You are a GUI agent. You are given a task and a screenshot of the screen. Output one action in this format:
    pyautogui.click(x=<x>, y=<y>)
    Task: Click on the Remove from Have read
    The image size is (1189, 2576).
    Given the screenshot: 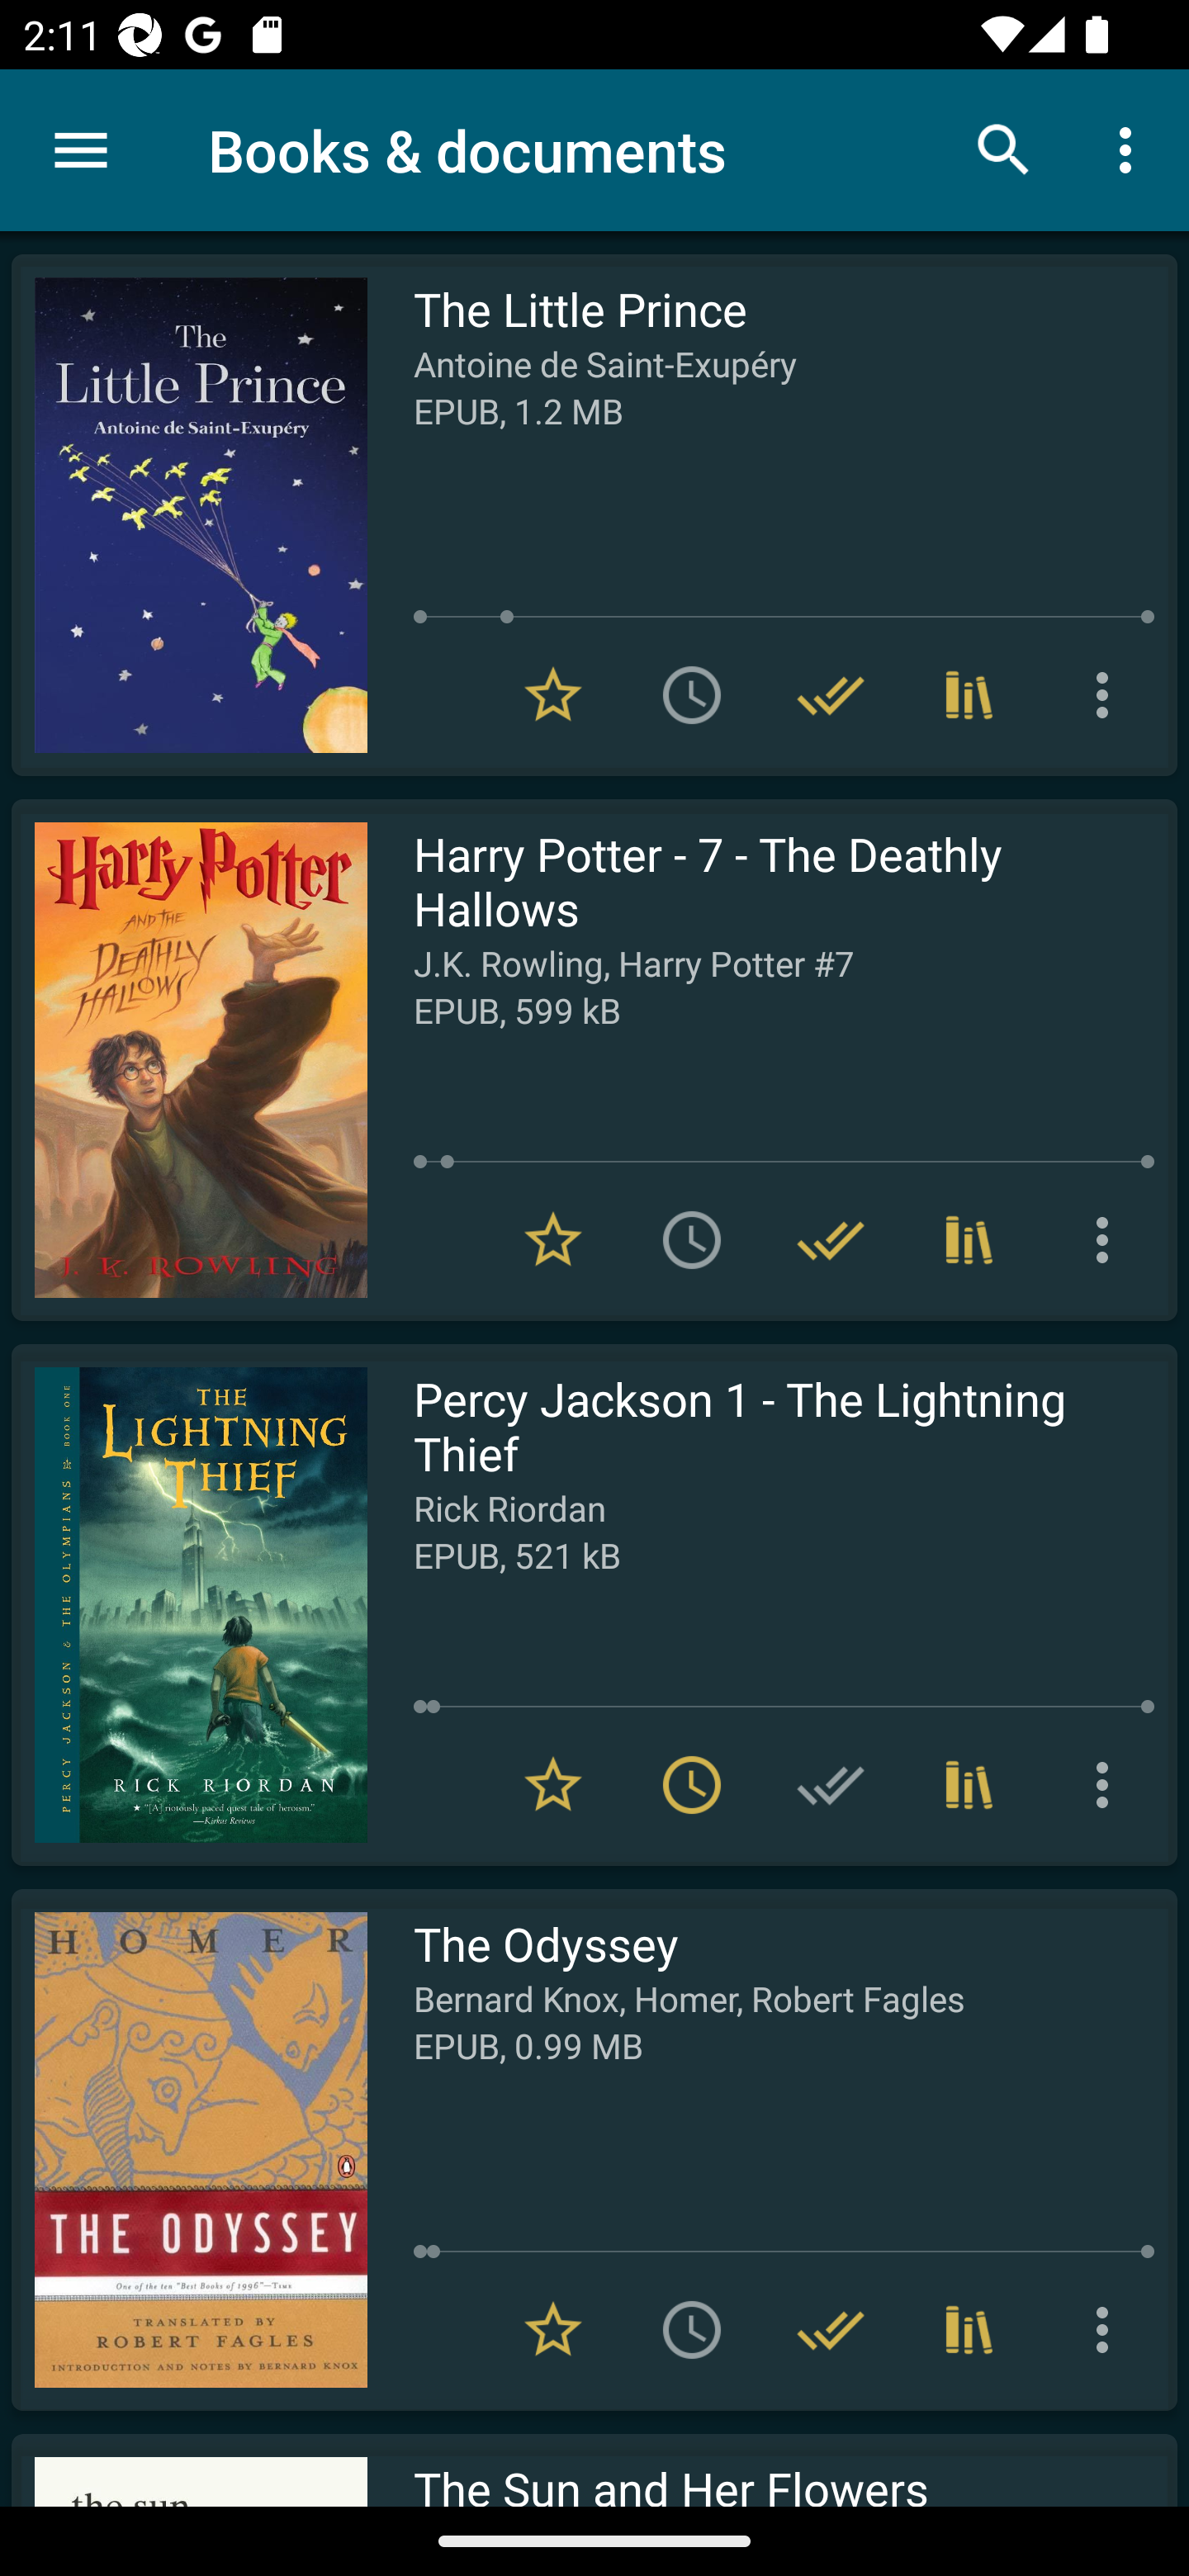 What is the action you would take?
    pyautogui.click(x=831, y=695)
    